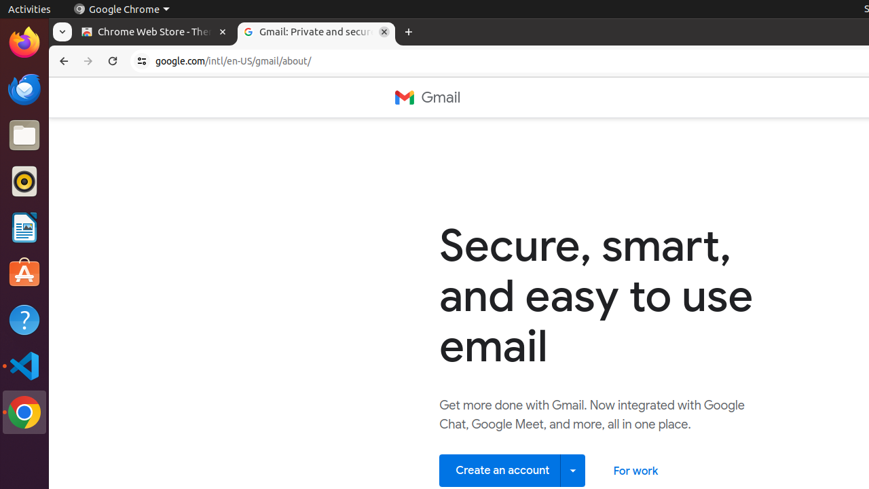 Image resolution: width=869 pixels, height=489 pixels. Describe the element at coordinates (24, 227) in the screenshot. I see `LibreOffice Writer` at that location.